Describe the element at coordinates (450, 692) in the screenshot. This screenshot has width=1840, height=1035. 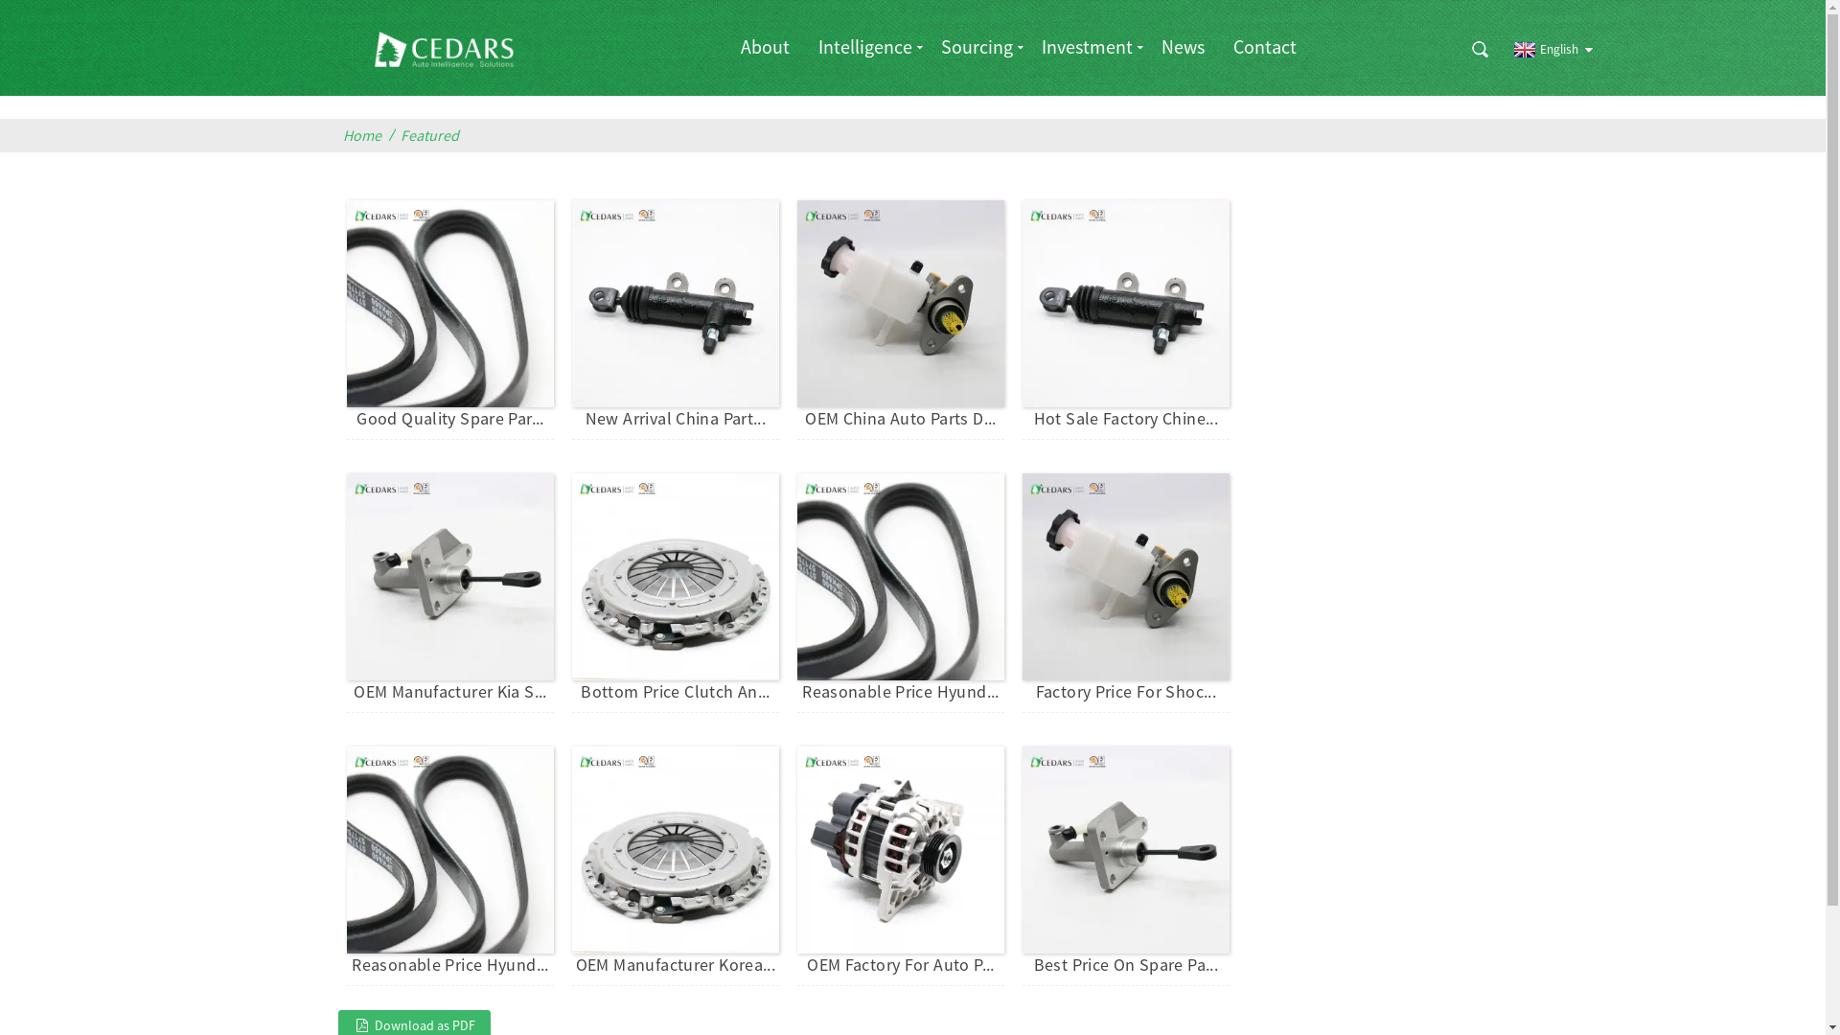
I see `OEM Manufacturer Kia S...` at that location.